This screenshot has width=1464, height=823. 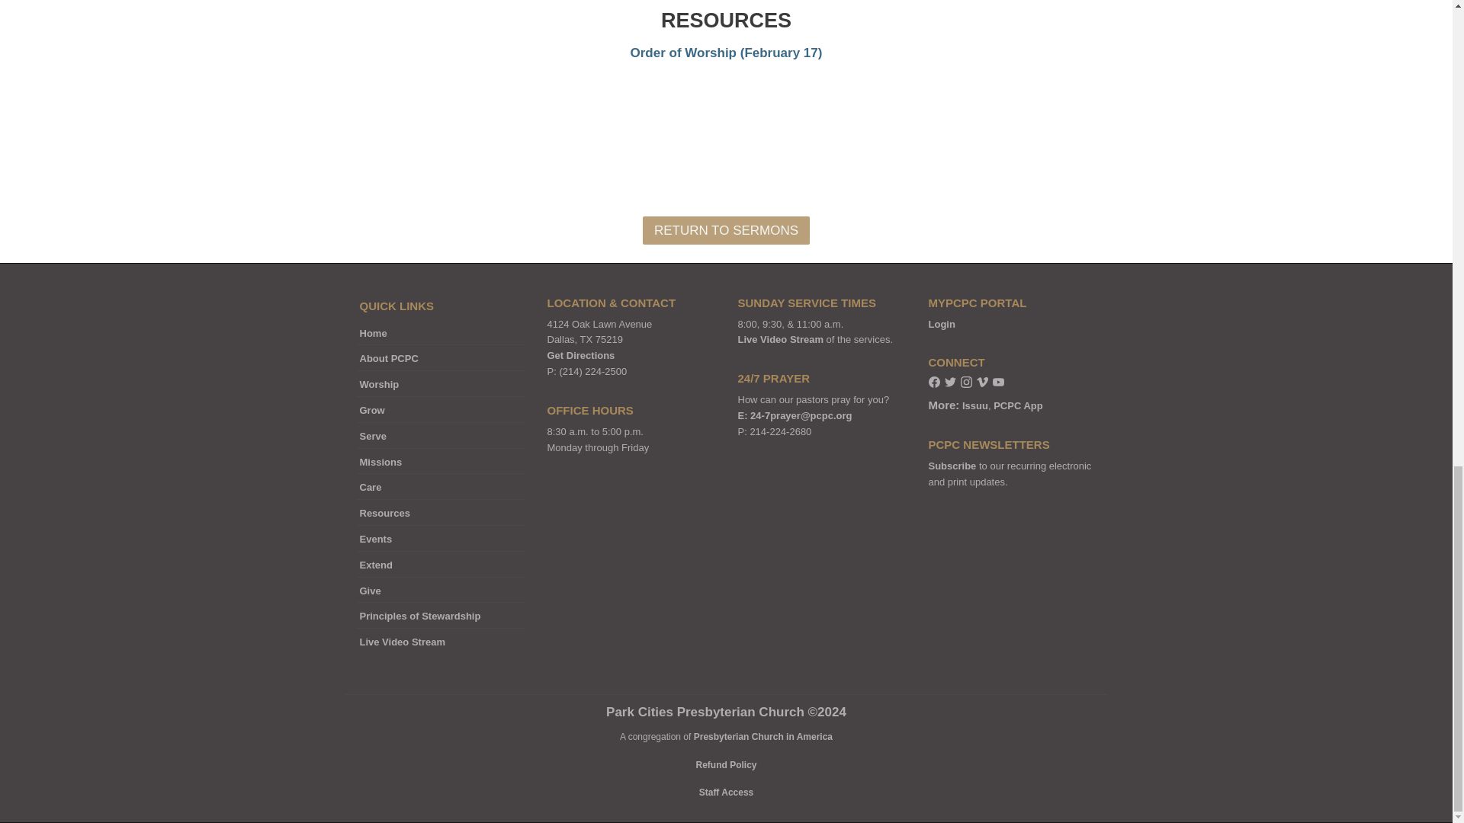 What do you see at coordinates (965, 384) in the screenshot?
I see `Instagram` at bounding box center [965, 384].